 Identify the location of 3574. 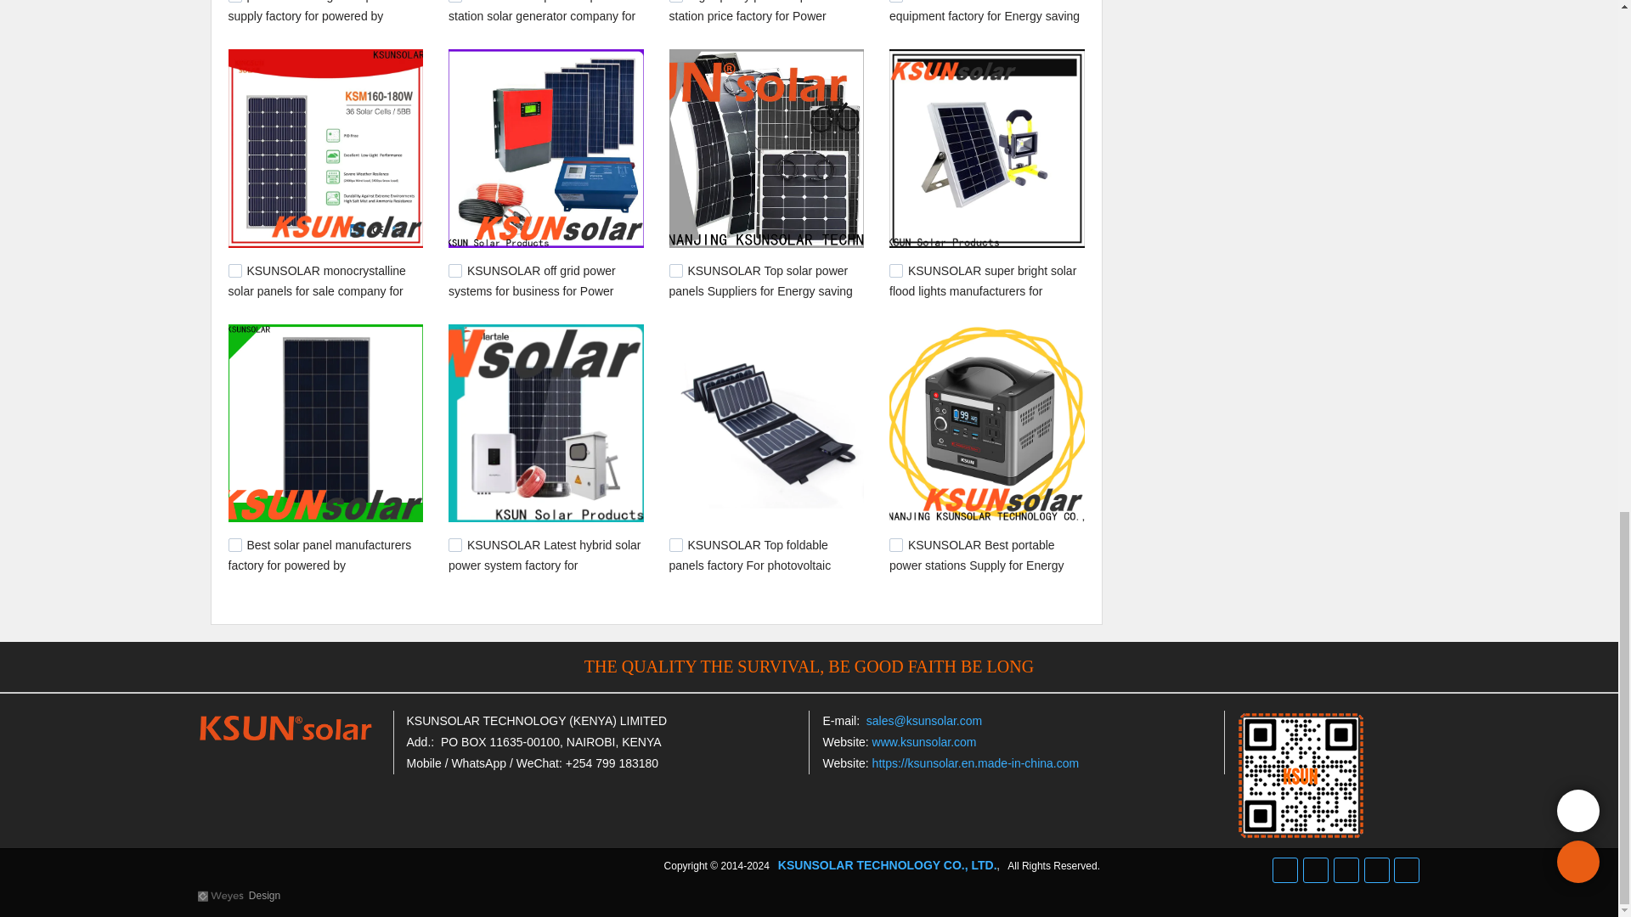
(676, 271).